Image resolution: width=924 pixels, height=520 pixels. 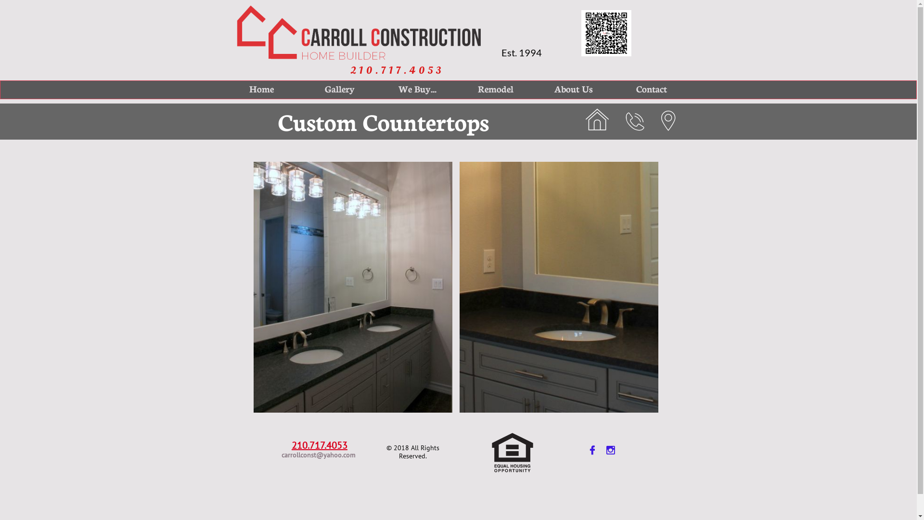 I want to click on 210.717.4053, so click(x=320, y=445).